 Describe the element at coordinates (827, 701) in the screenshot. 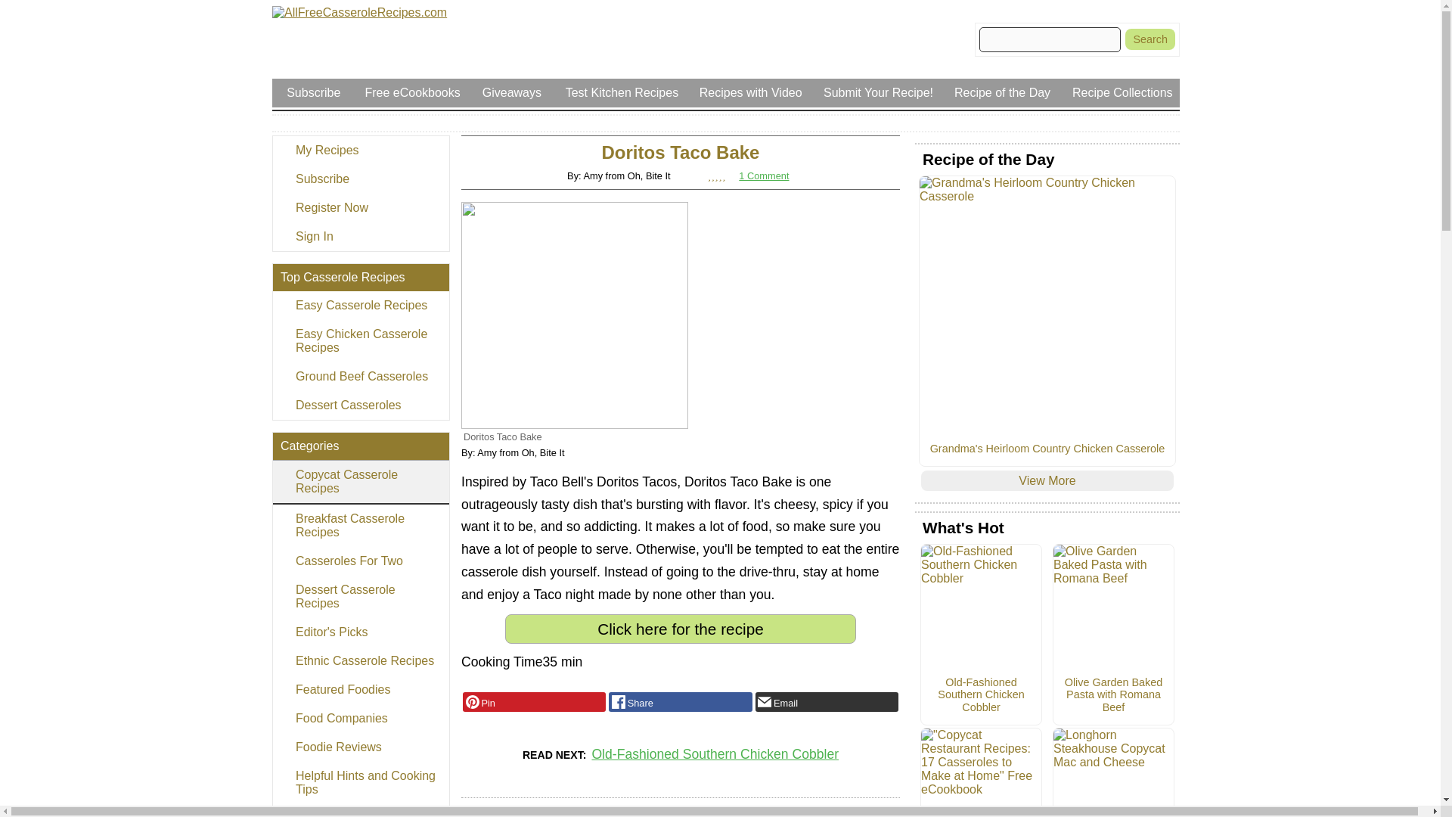

I see `Email` at that location.